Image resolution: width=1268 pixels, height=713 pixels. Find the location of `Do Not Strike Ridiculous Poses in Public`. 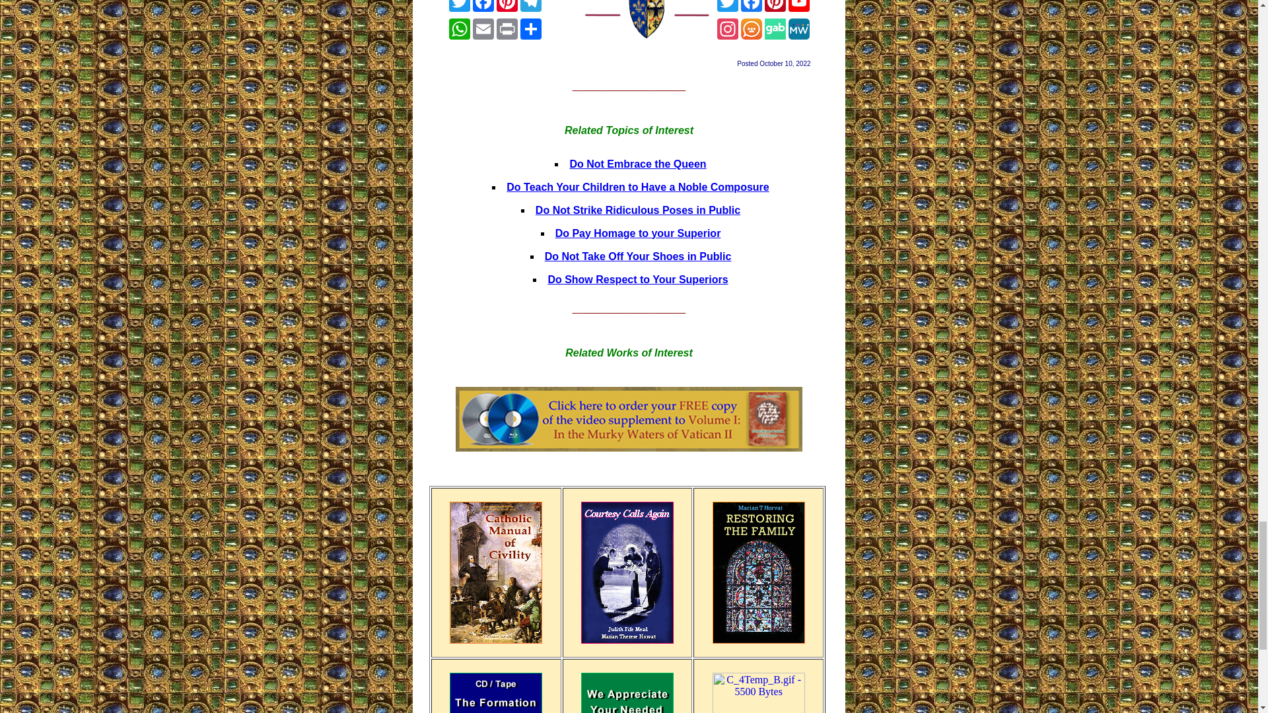

Do Not Strike Ridiculous Poses in Public is located at coordinates (638, 210).